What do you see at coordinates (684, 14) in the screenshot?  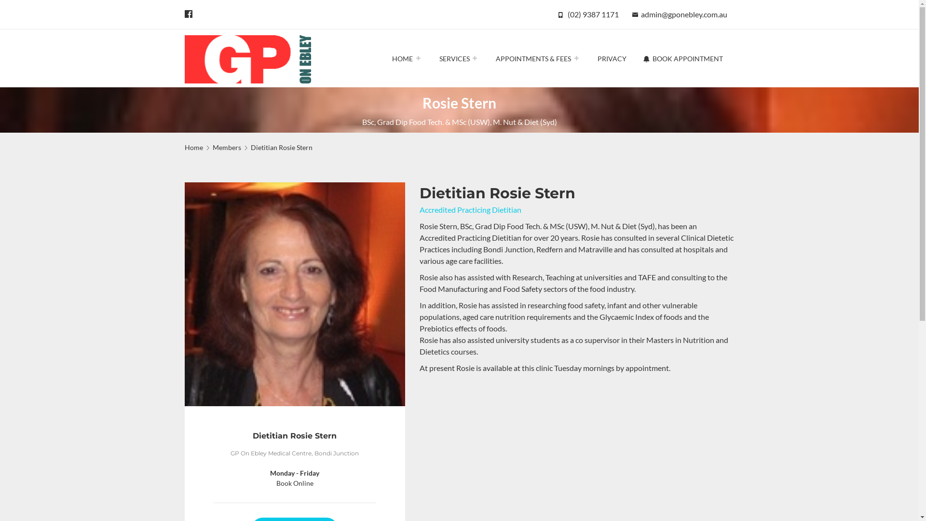 I see `admin@gponebley.com.au` at bounding box center [684, 14].